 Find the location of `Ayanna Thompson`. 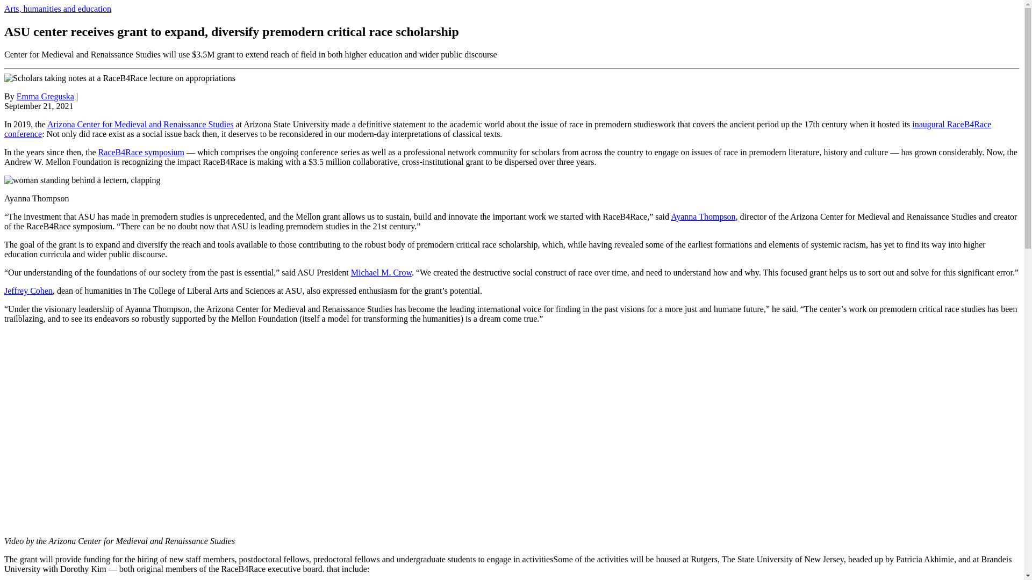

Ayanna Thompson is located at coordinates (703, 216).